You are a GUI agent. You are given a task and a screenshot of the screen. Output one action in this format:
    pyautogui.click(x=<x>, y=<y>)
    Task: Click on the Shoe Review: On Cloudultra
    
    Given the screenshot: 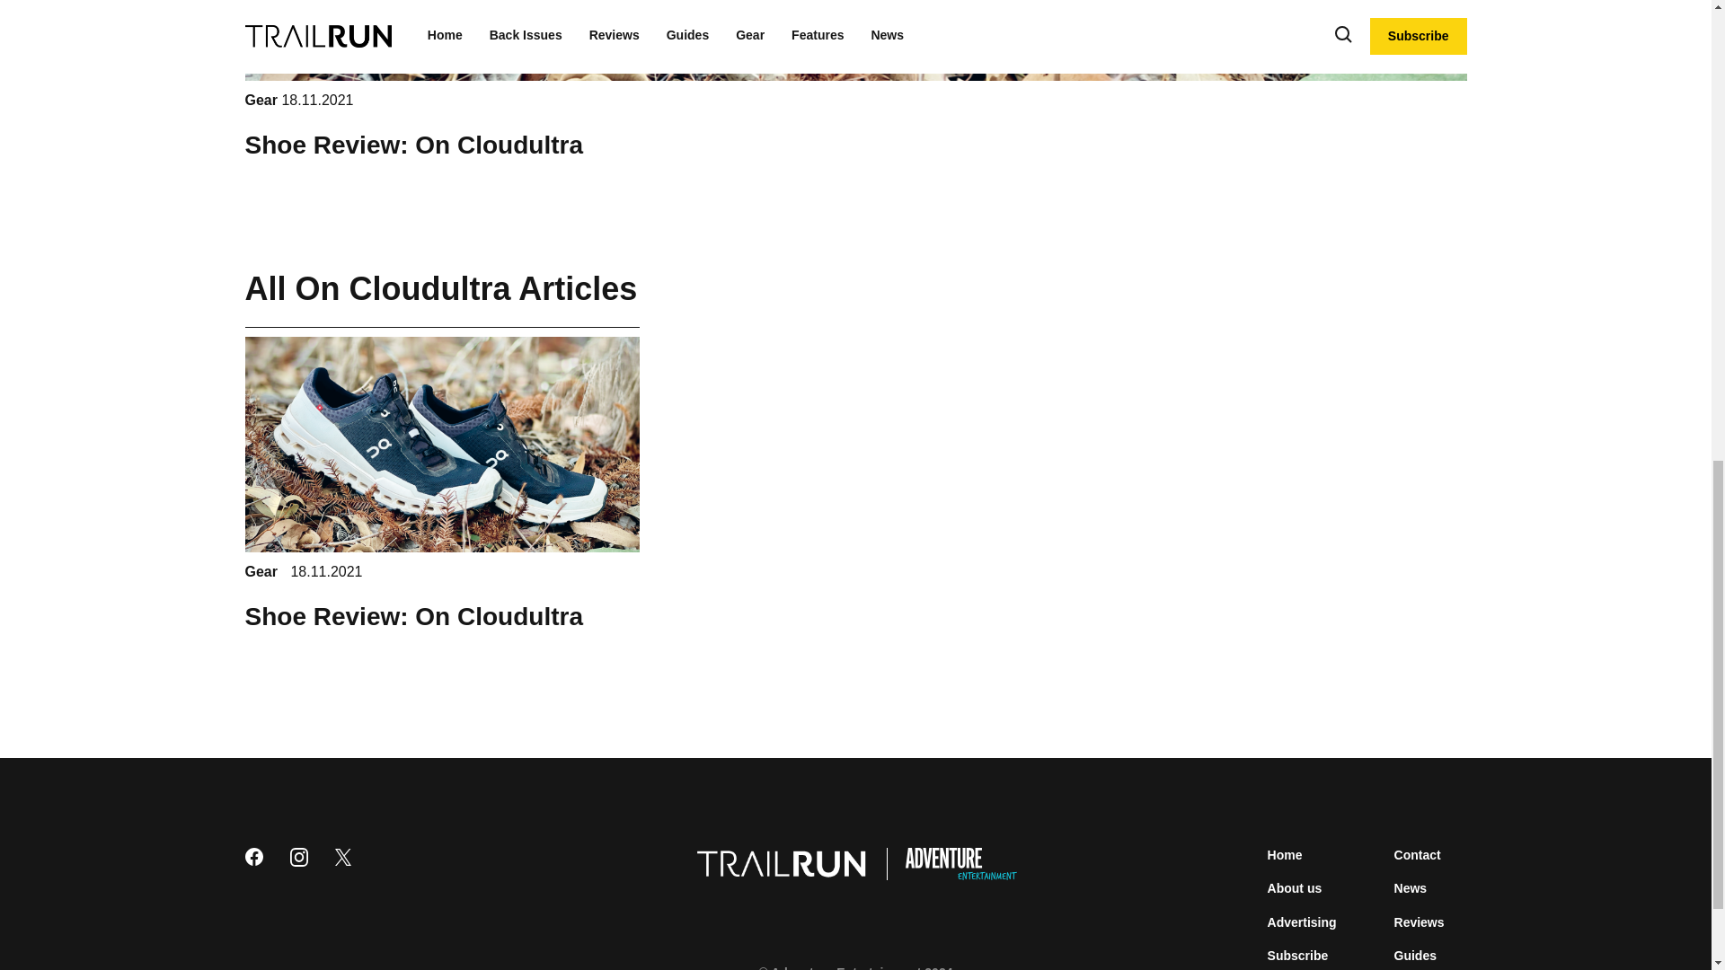 What is the action you would take?
    pyautogui.click(x=413, y=145)
    